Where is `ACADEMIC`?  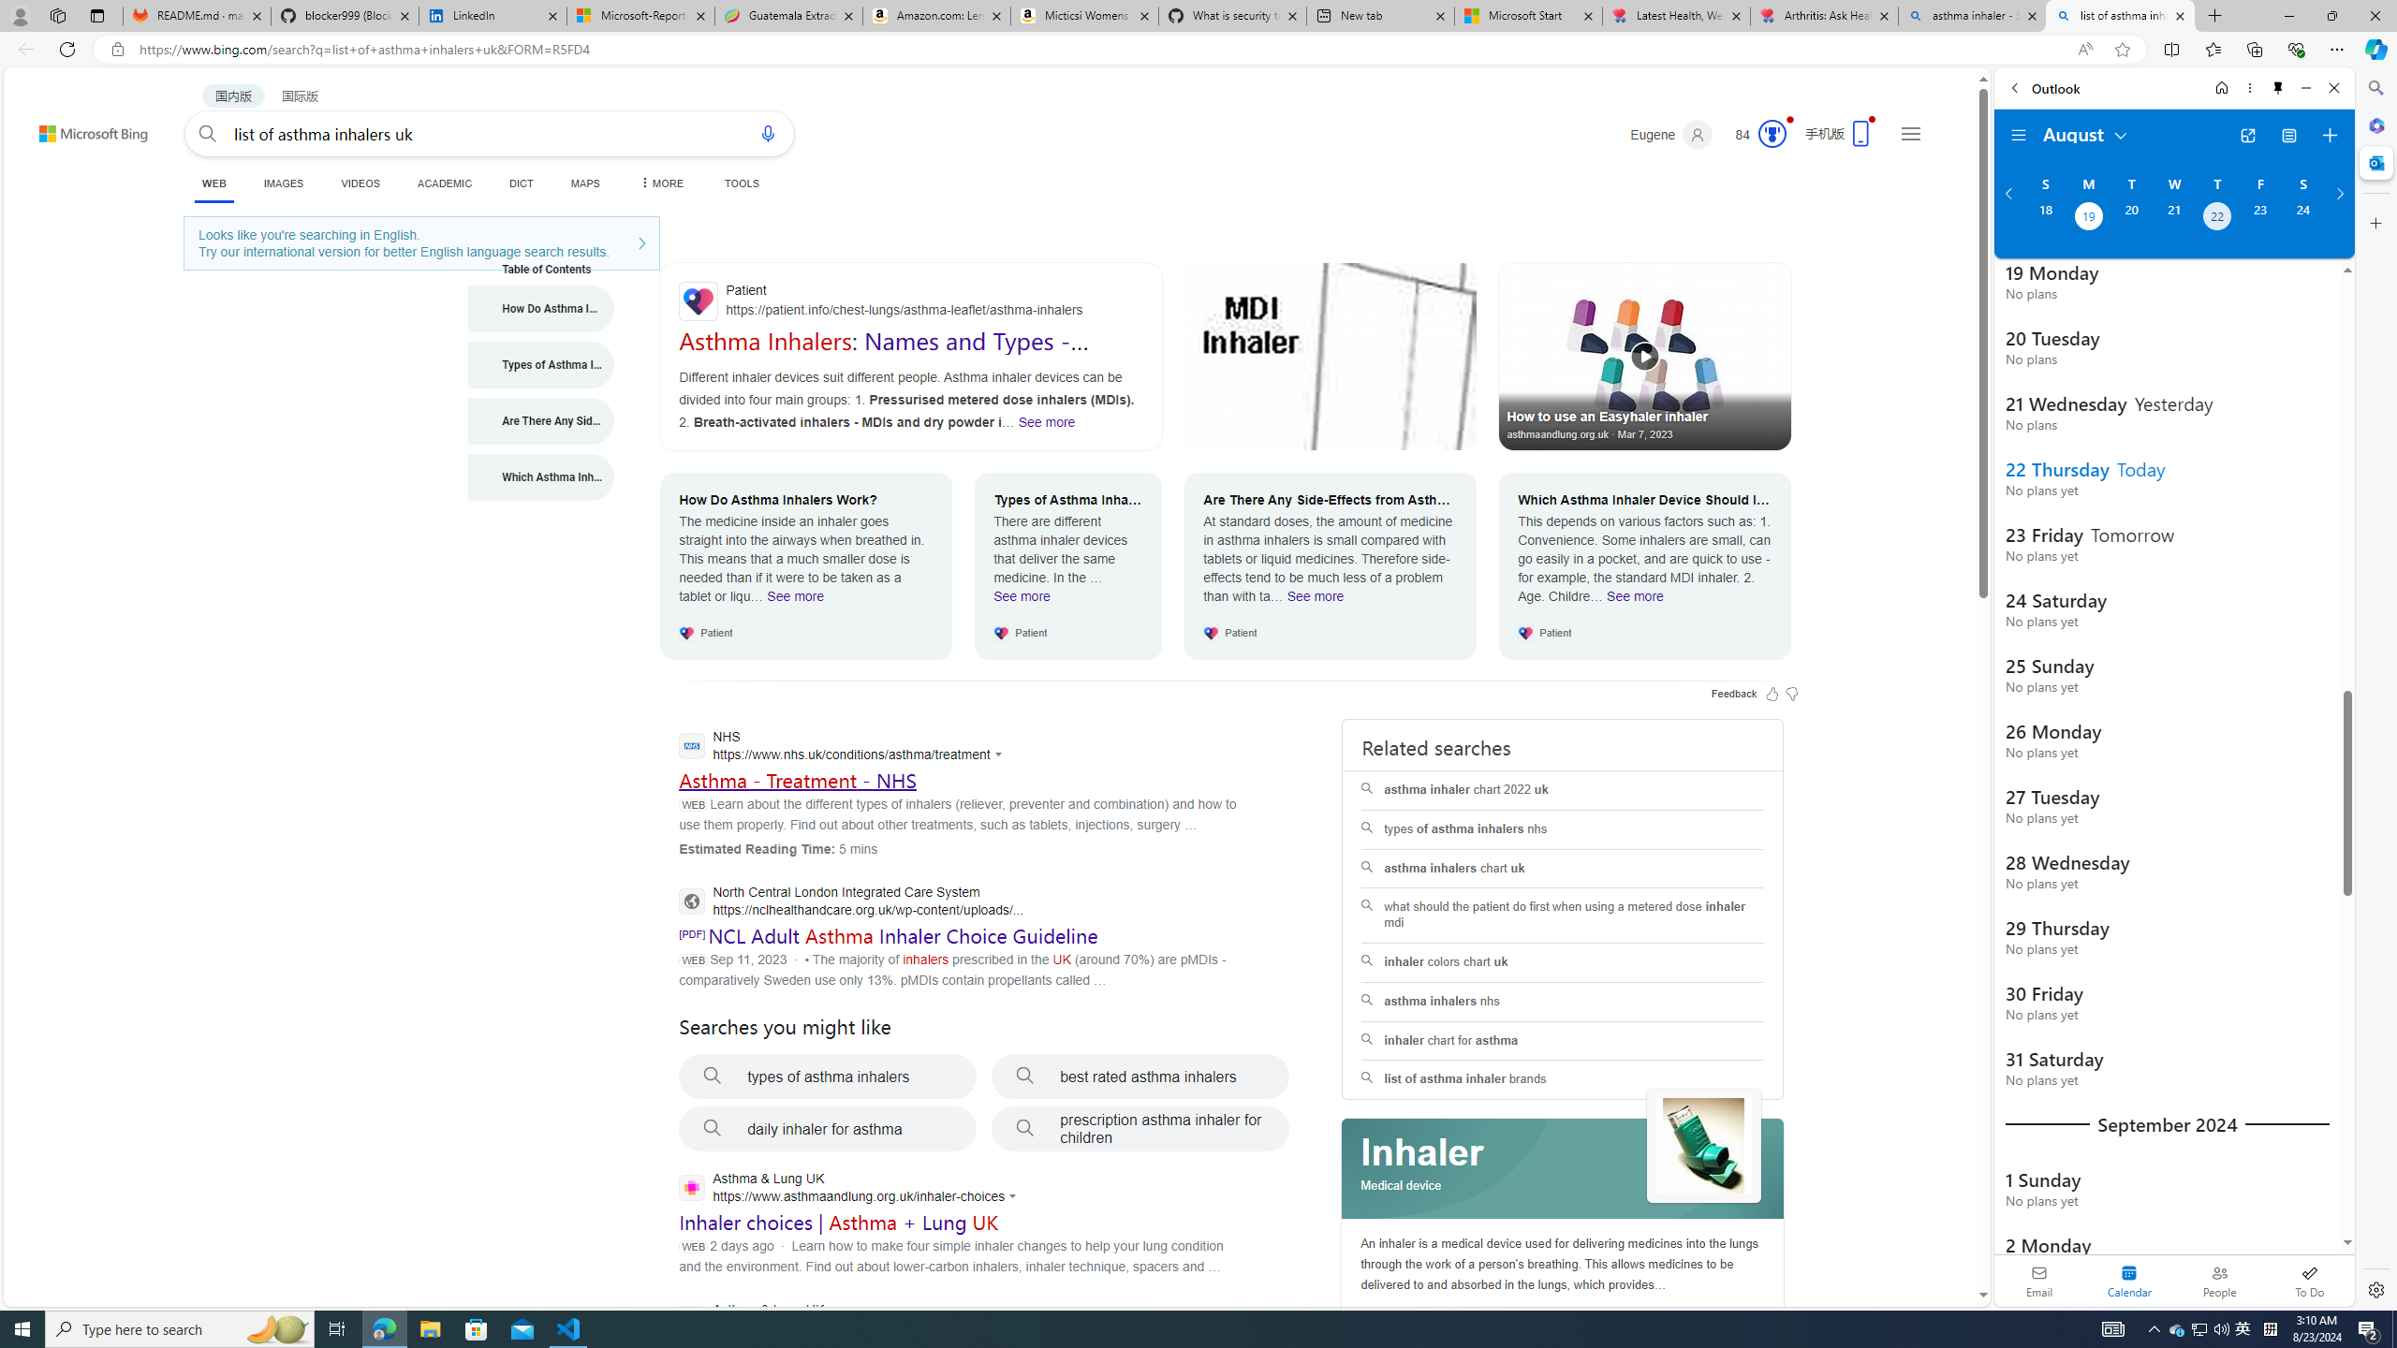 ACADEMIC is located at coordinates (444, 183).